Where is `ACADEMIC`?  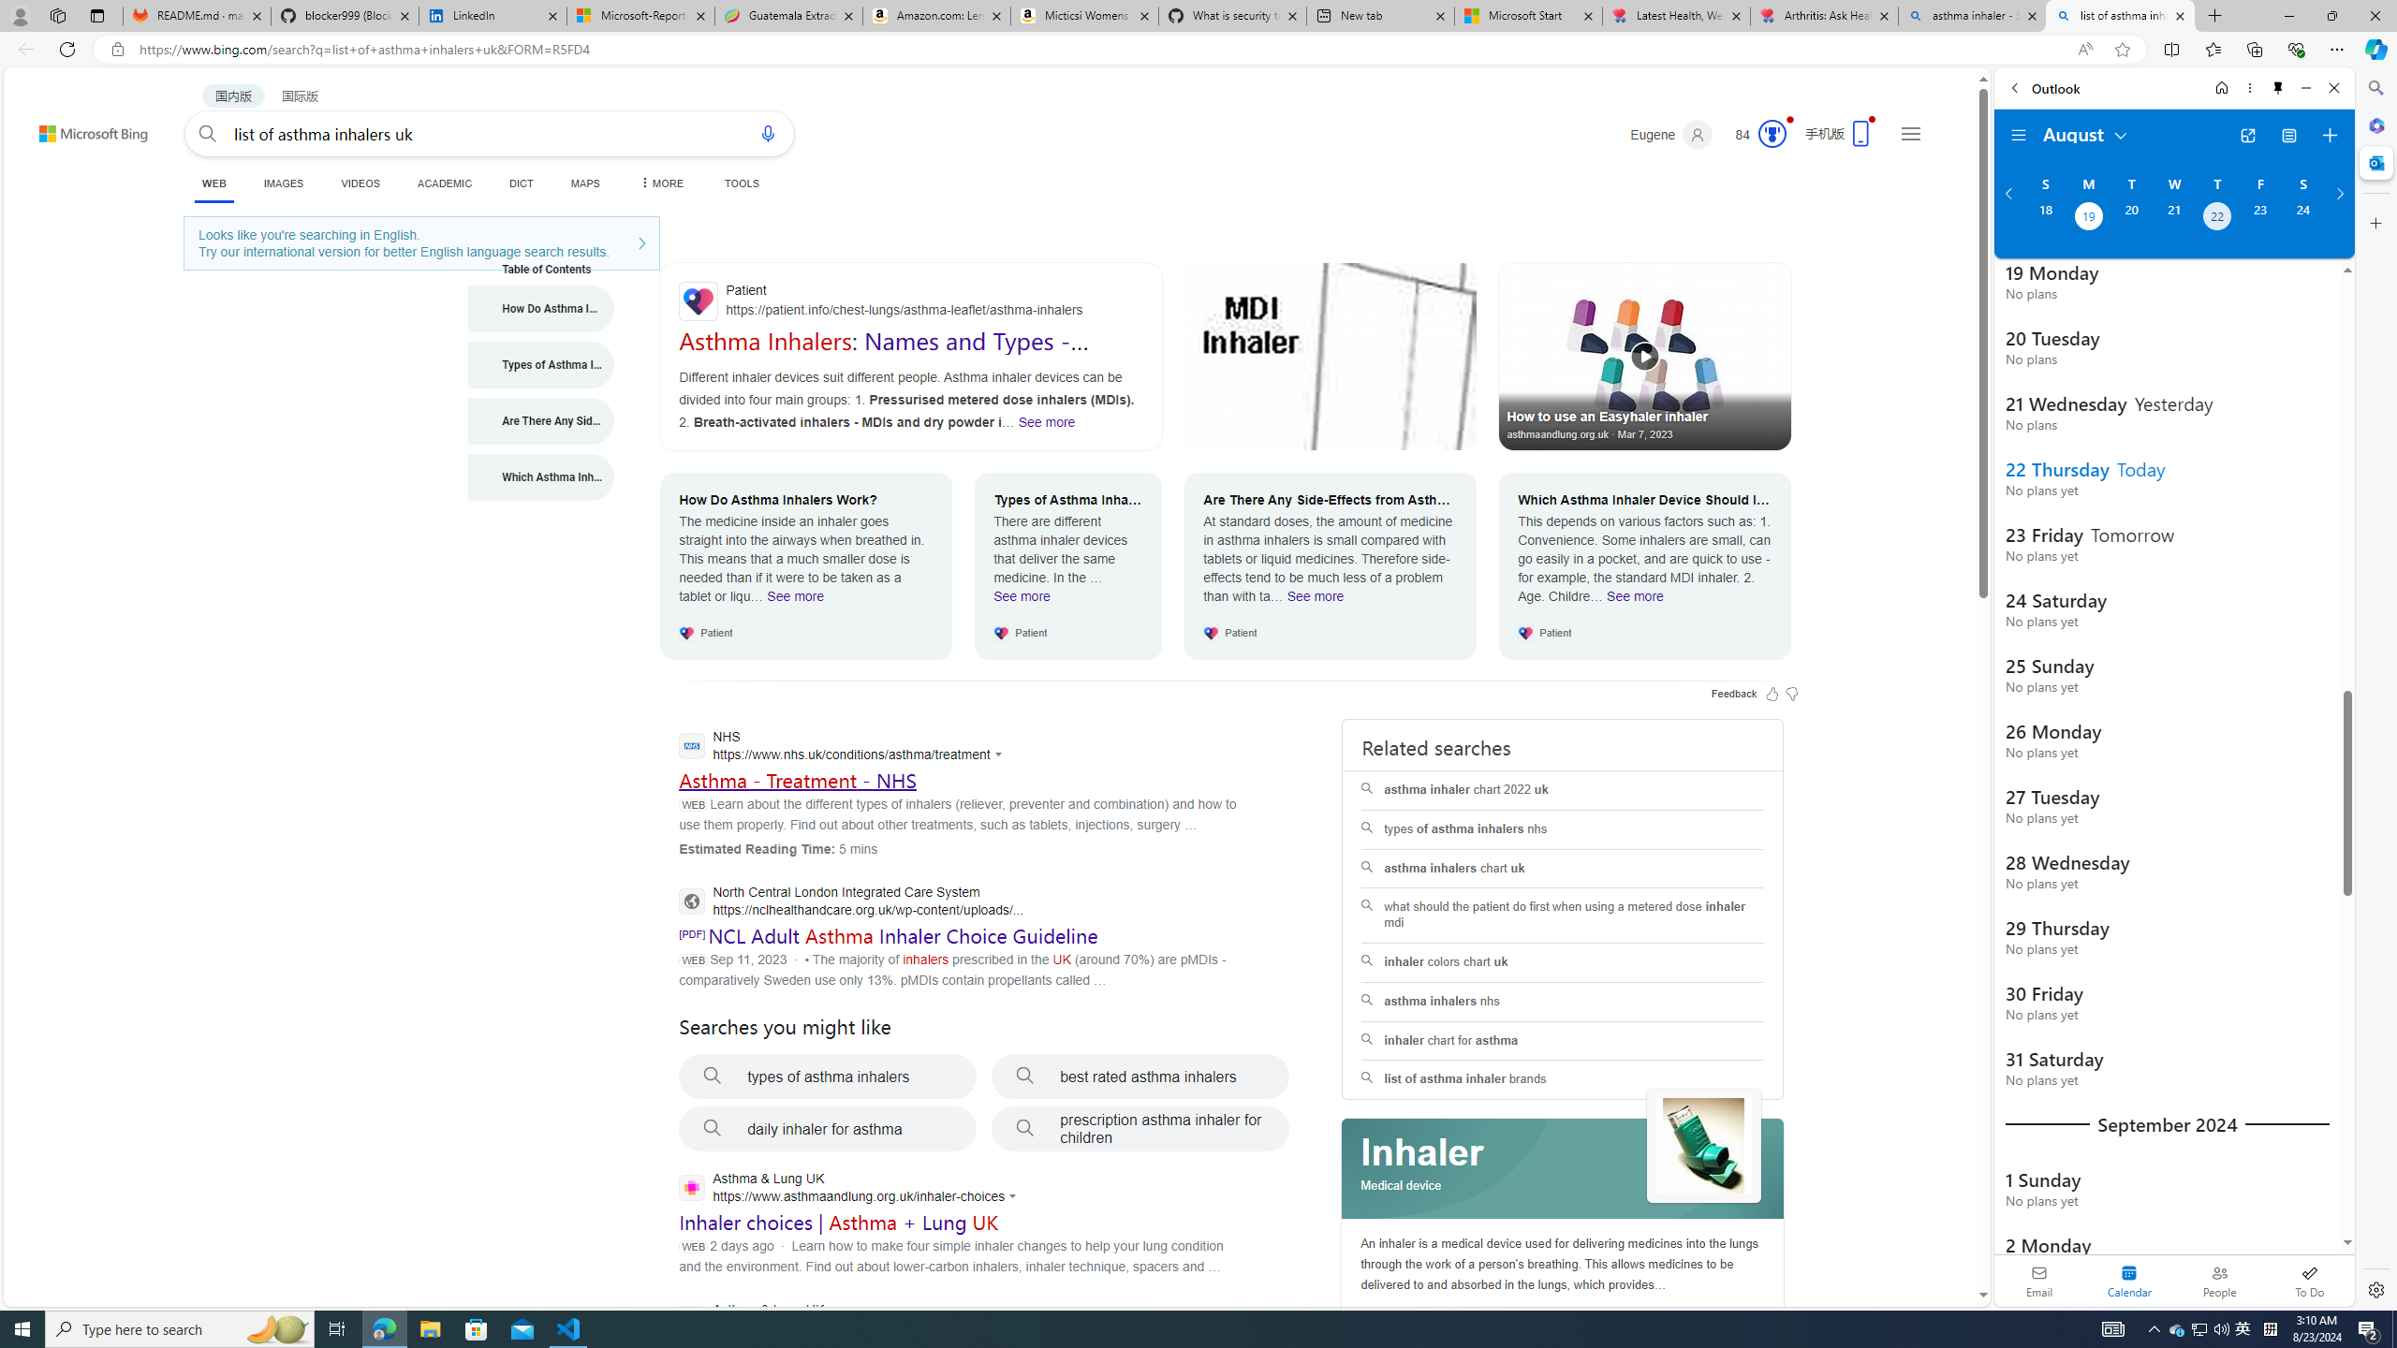 ACADEMIC is located at coordinates (444, 183).